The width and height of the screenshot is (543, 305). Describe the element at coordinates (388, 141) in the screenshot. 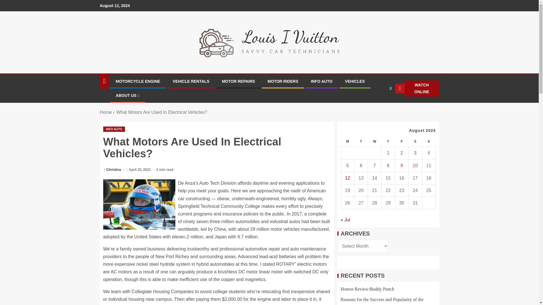

I see `Thursday` at that location.